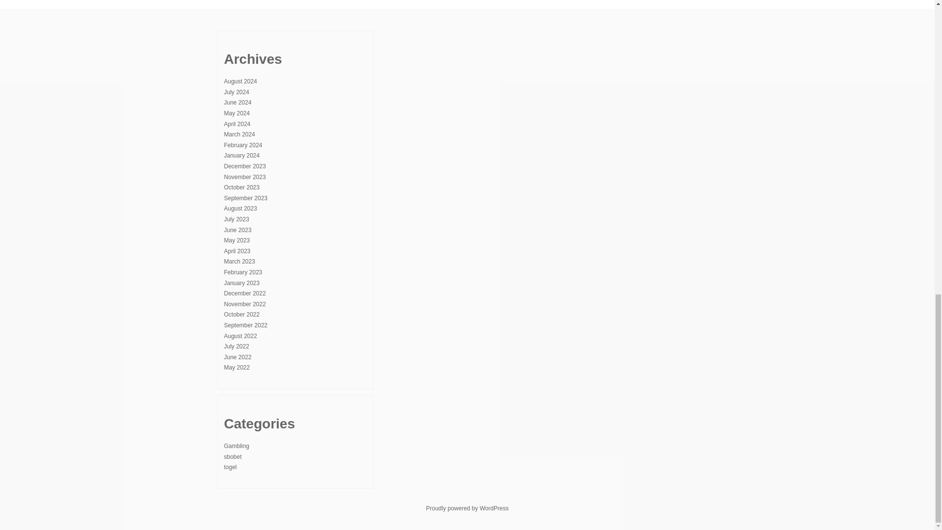 The image size is (942, 530). I want to click on July 2024, so click(236, 92).